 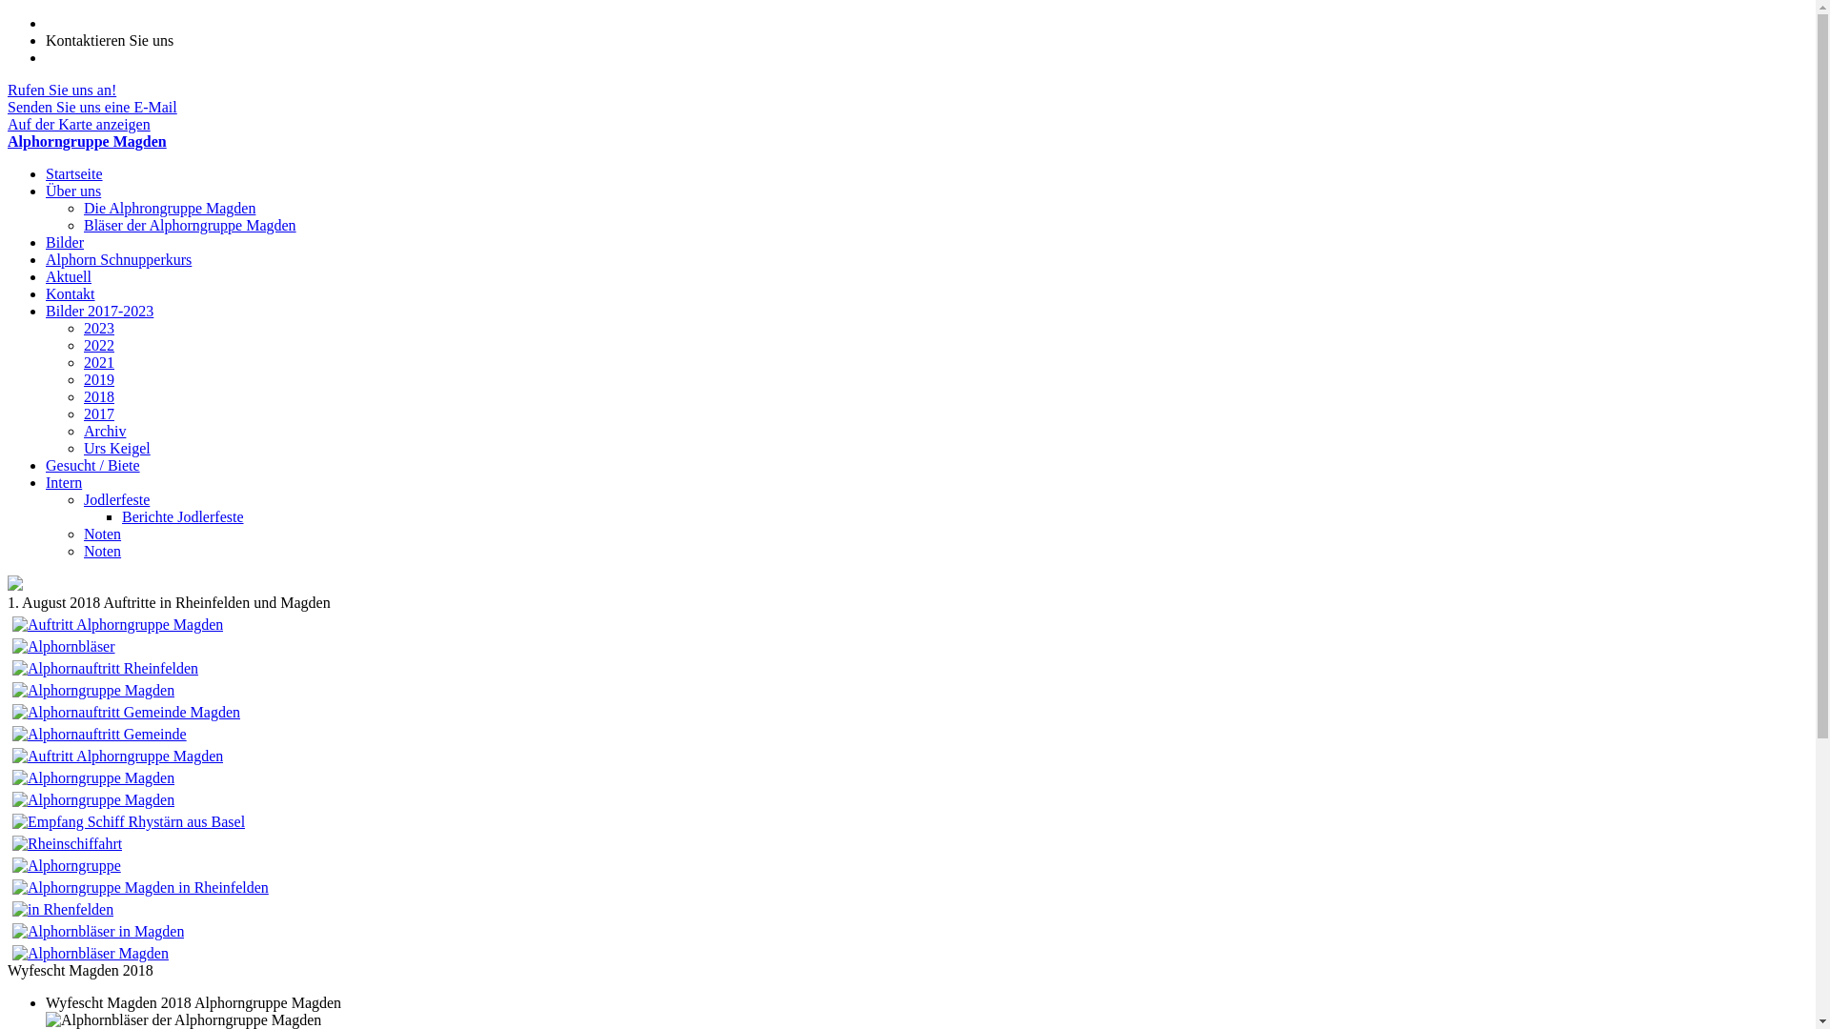 I want to click on Noten, so click(x=103, y=534).